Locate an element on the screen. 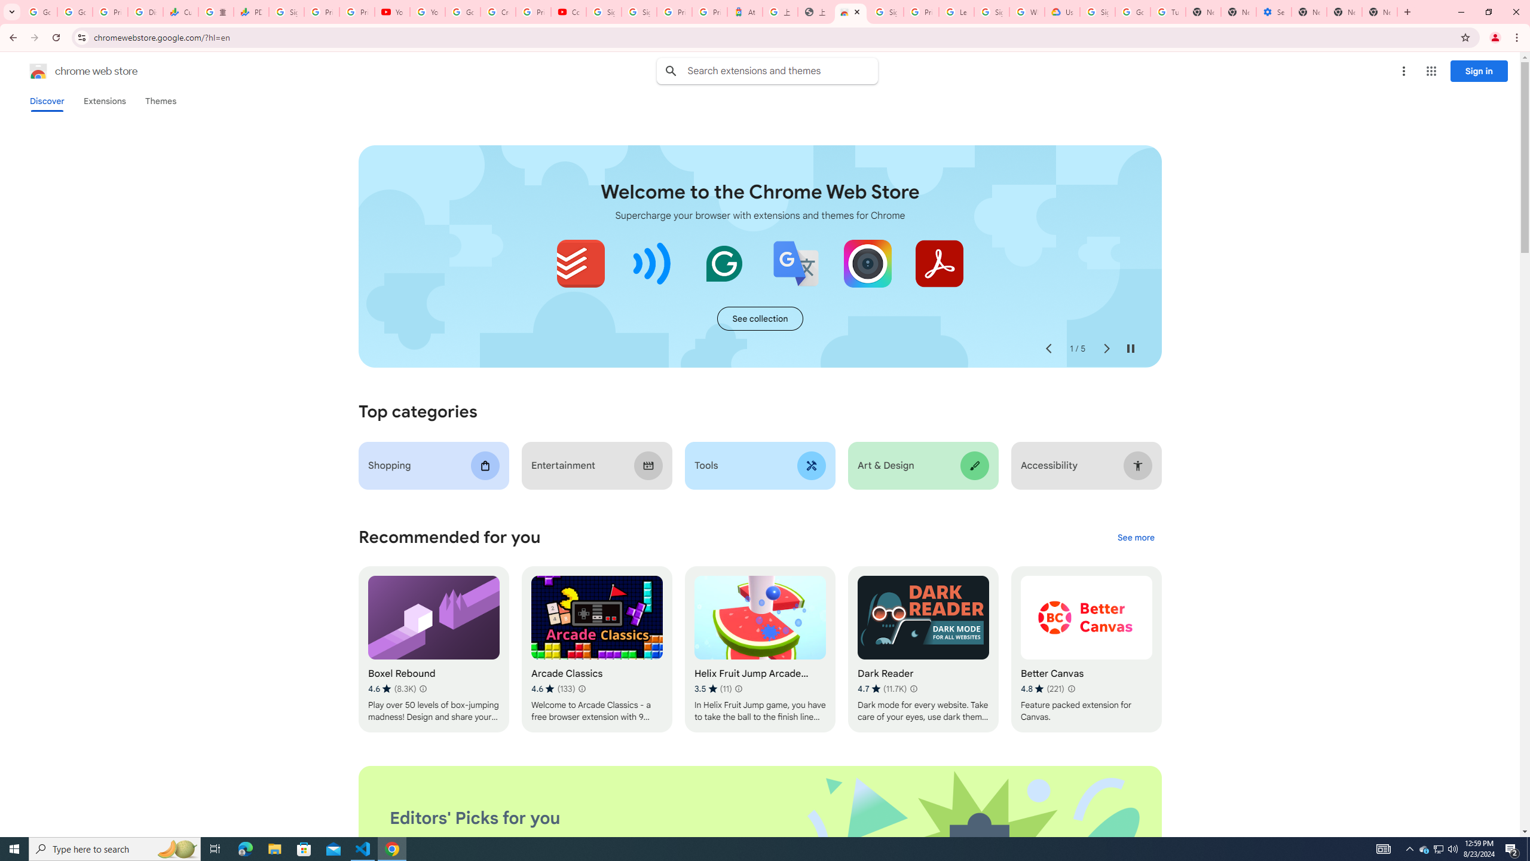 This screenshot has height=861, width=1530. Adobe Acrobat: PDF edit, convert, sign tools is located at coordinates (938, 263).